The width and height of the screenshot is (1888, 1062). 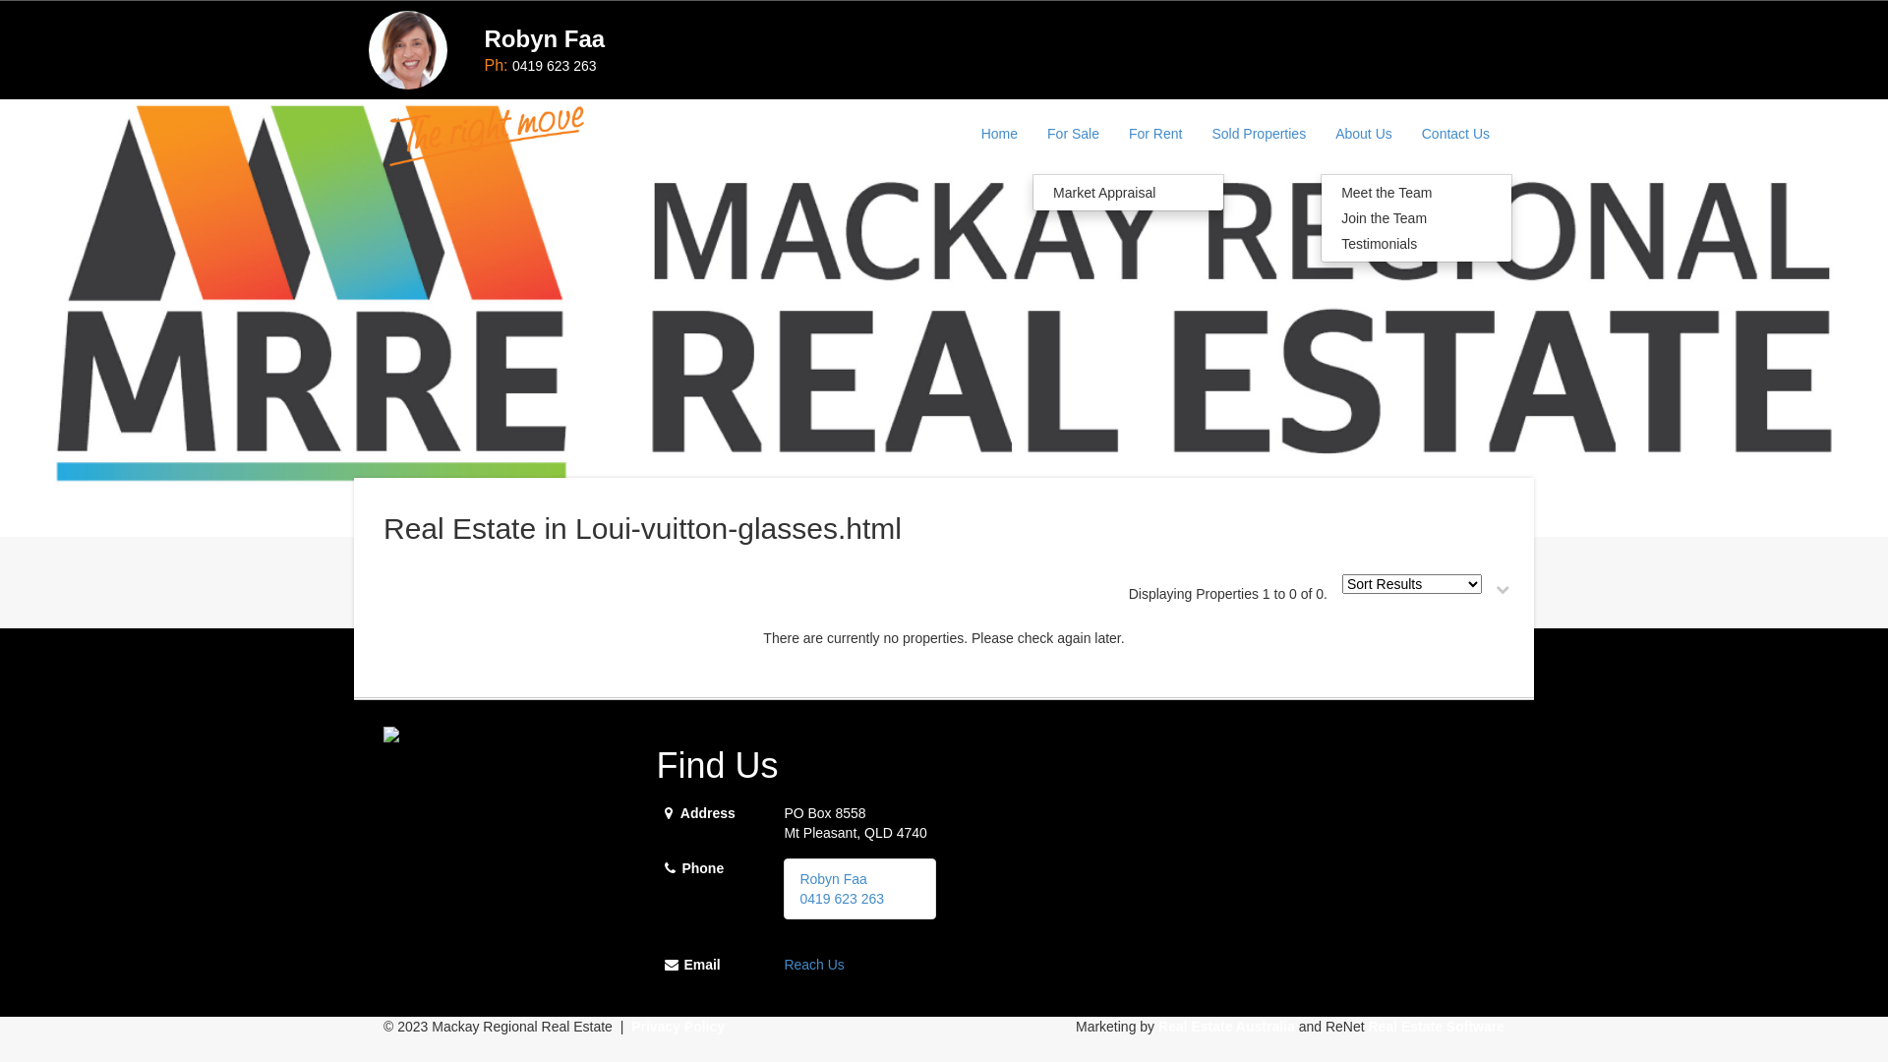 What do you see at coordinates (1259, 134) in the screenshot?
I see `Sold Properties` at bounding box center [1259, 134].